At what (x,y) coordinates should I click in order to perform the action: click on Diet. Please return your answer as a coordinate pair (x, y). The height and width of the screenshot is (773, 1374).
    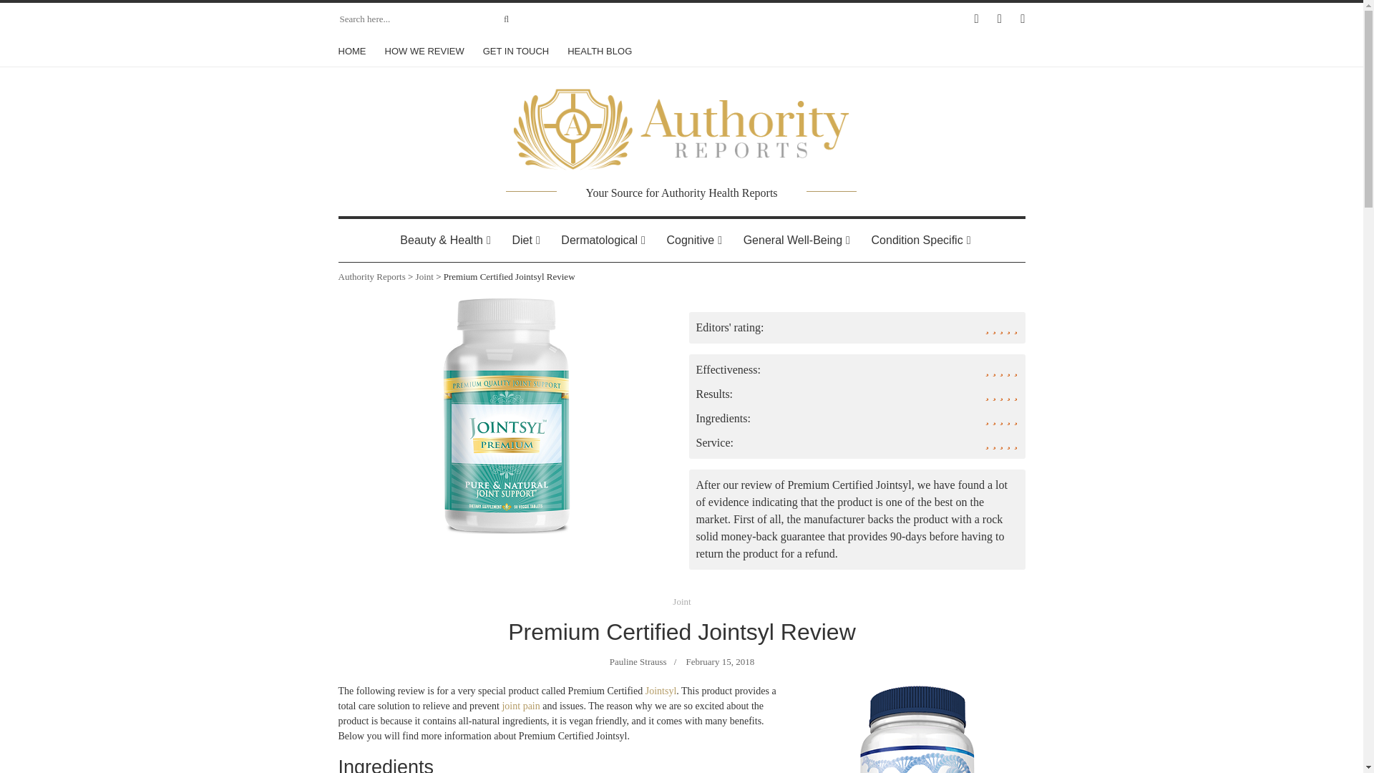
    Looking at the image, I should click on (521, 240).